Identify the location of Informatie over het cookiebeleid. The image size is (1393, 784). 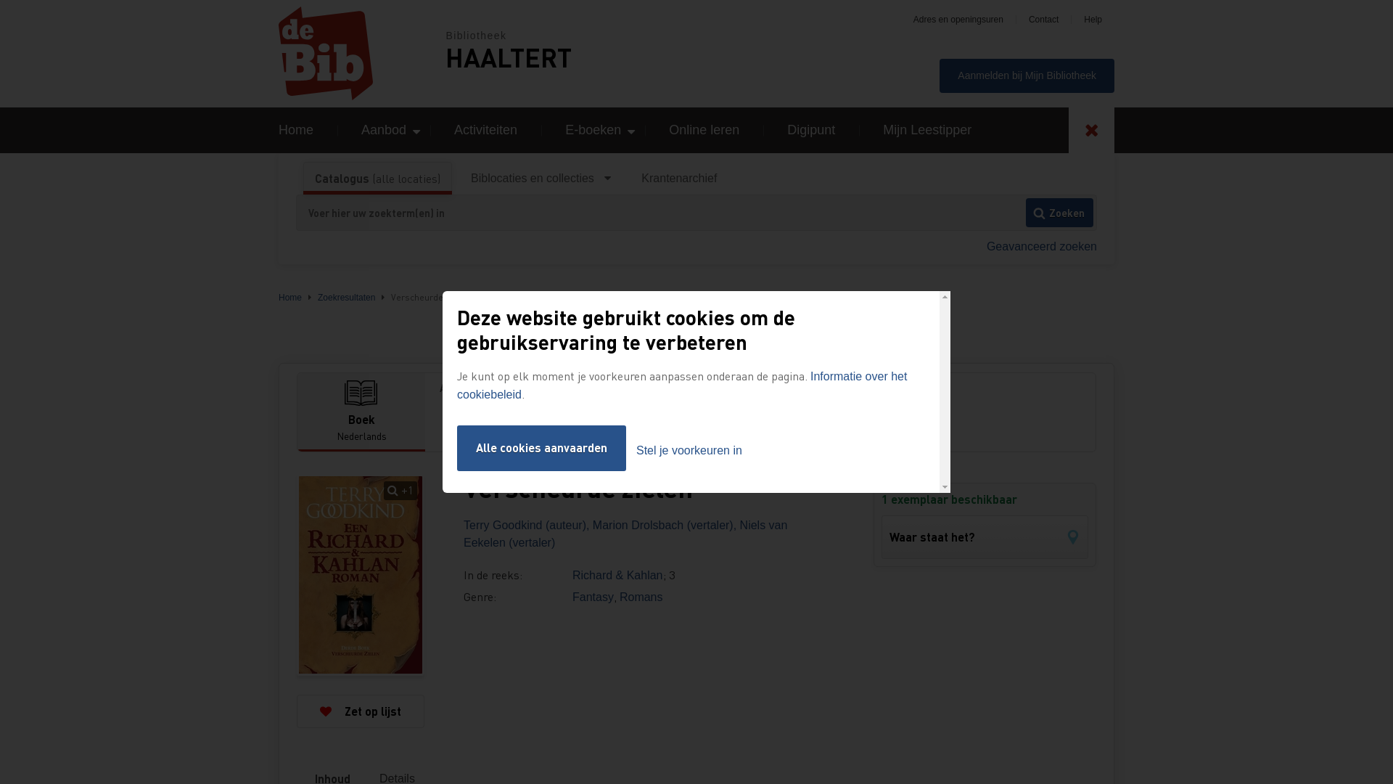
(682, 385).